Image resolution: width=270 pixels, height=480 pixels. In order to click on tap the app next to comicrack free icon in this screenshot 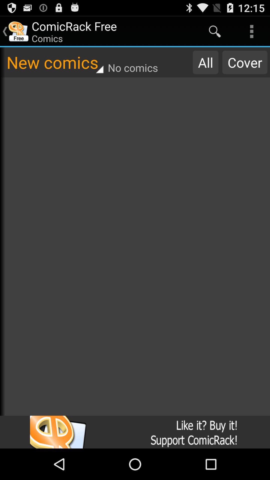, I will do `click(215, 31)`.